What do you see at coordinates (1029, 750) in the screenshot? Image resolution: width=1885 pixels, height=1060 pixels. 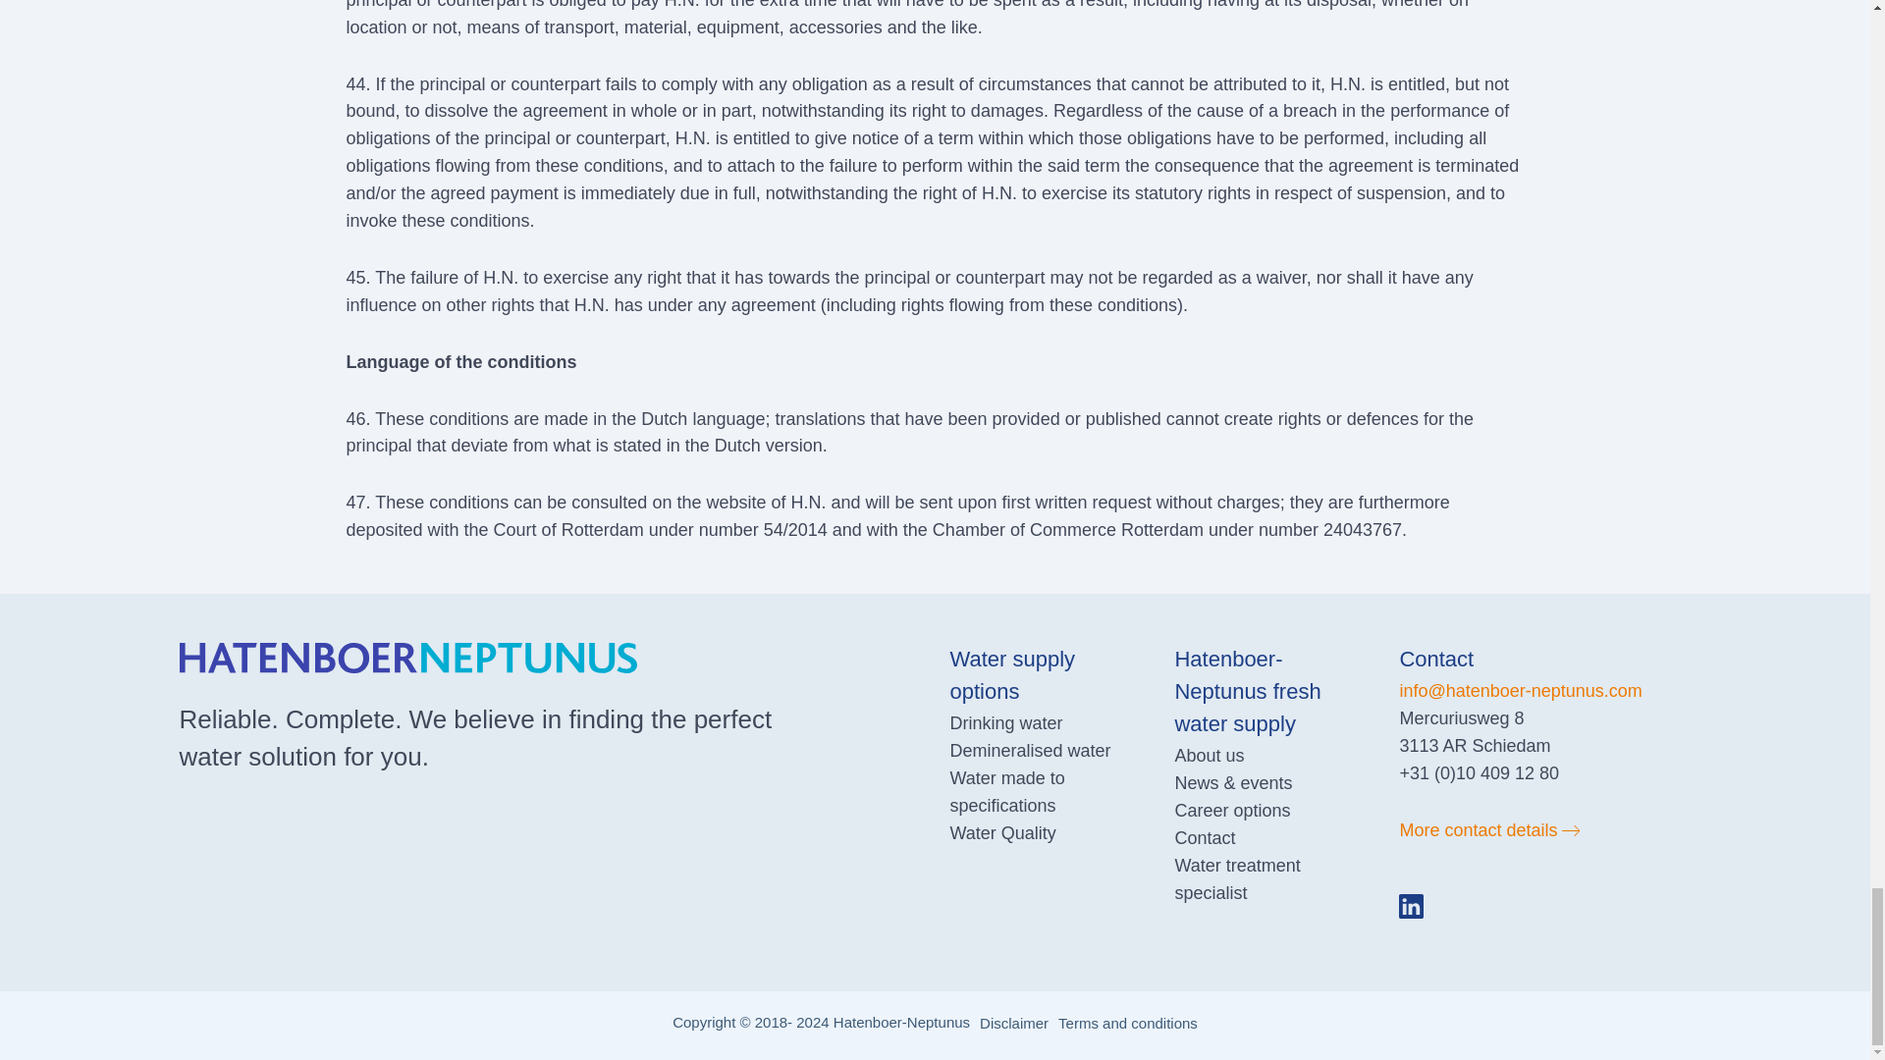 I see `Demineralised water` at bounding box center [1029, 750].